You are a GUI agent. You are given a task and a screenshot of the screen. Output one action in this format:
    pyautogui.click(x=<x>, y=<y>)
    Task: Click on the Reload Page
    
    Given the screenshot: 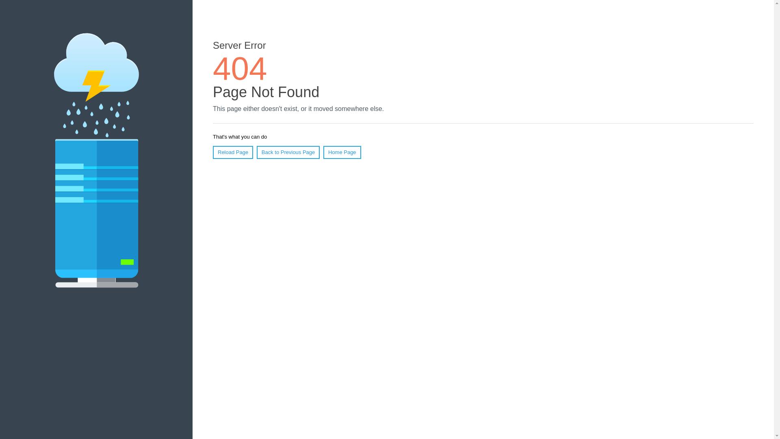 What is the action you would take?
    pyautogui.click(x=233, y=152)
    